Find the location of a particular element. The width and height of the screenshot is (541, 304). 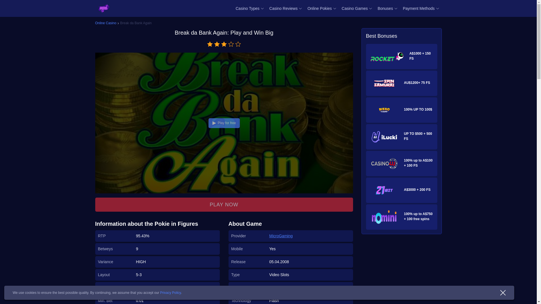

Bonuses is located at coordinates (385, 8).